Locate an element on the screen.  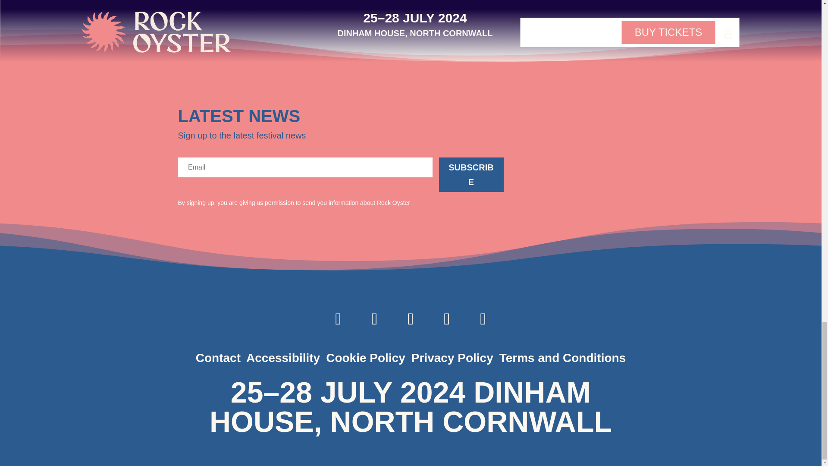
Follow on TikTok is located at coordinates (483, 318).